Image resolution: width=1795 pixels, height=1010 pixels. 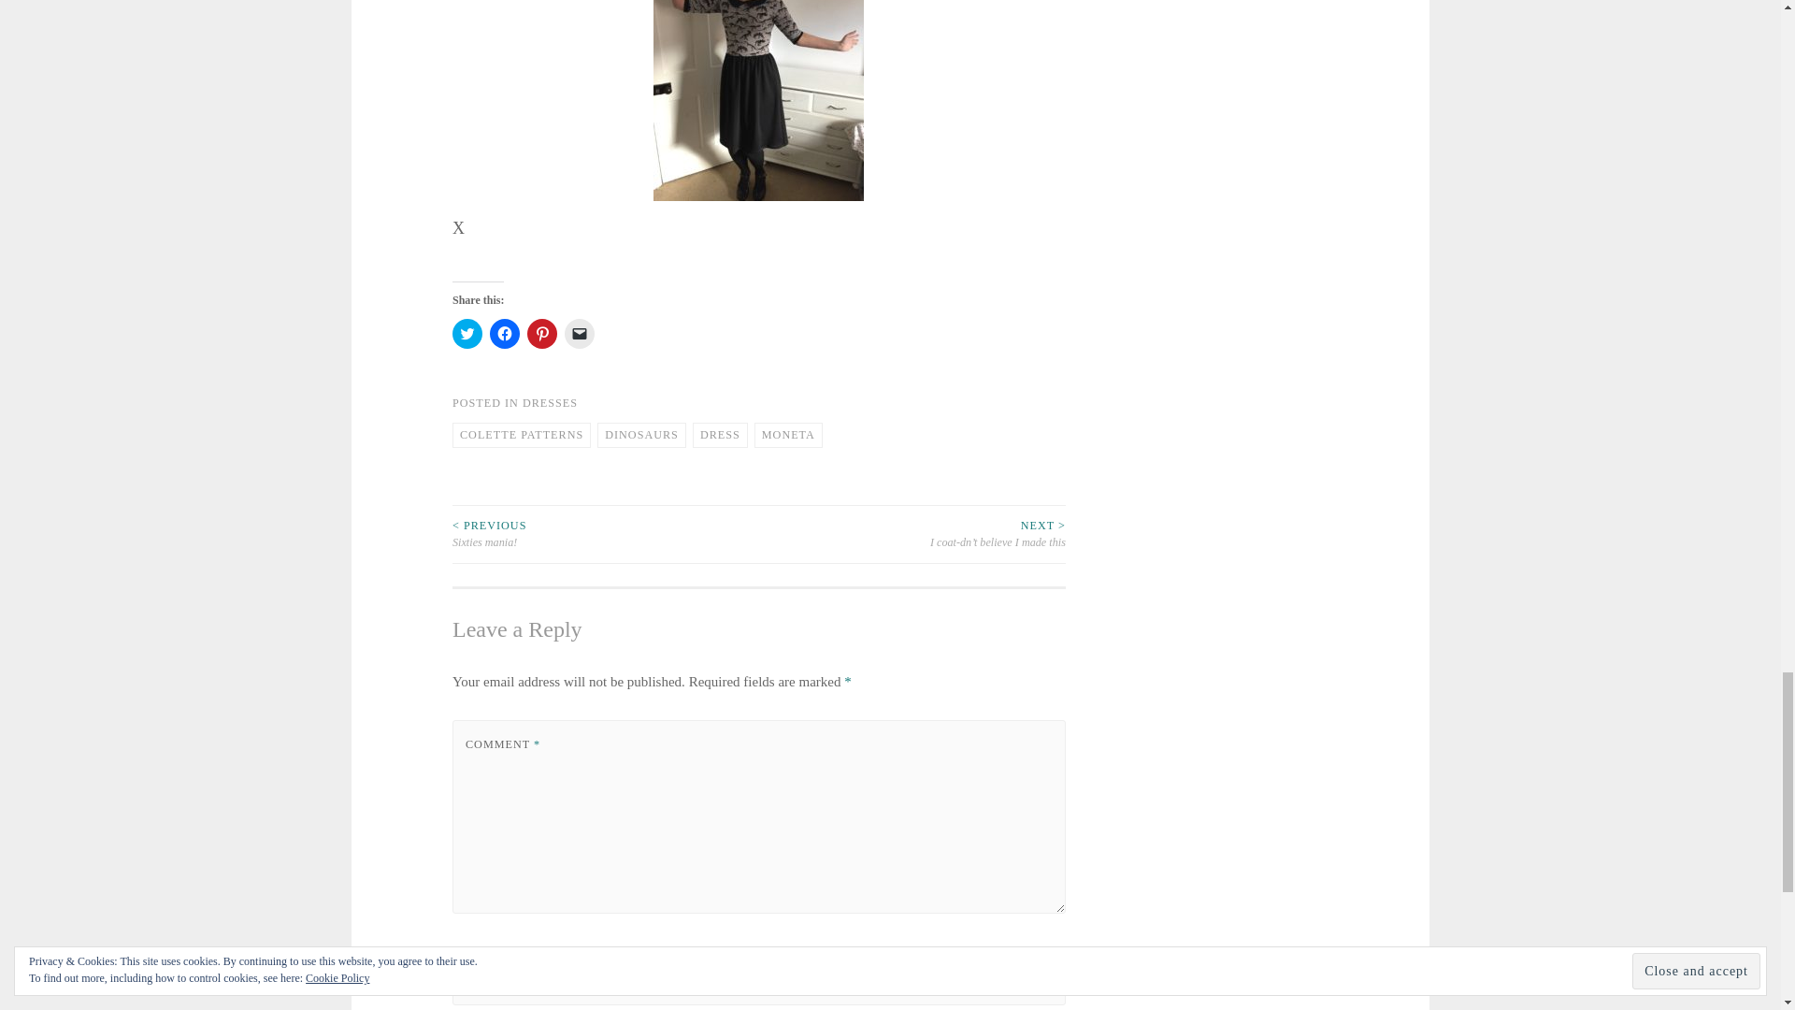 What do you see at coordinates (521, 436) in the screenshot?
I see `COLETTE PATTERNS` at bounding box center [521, 436].